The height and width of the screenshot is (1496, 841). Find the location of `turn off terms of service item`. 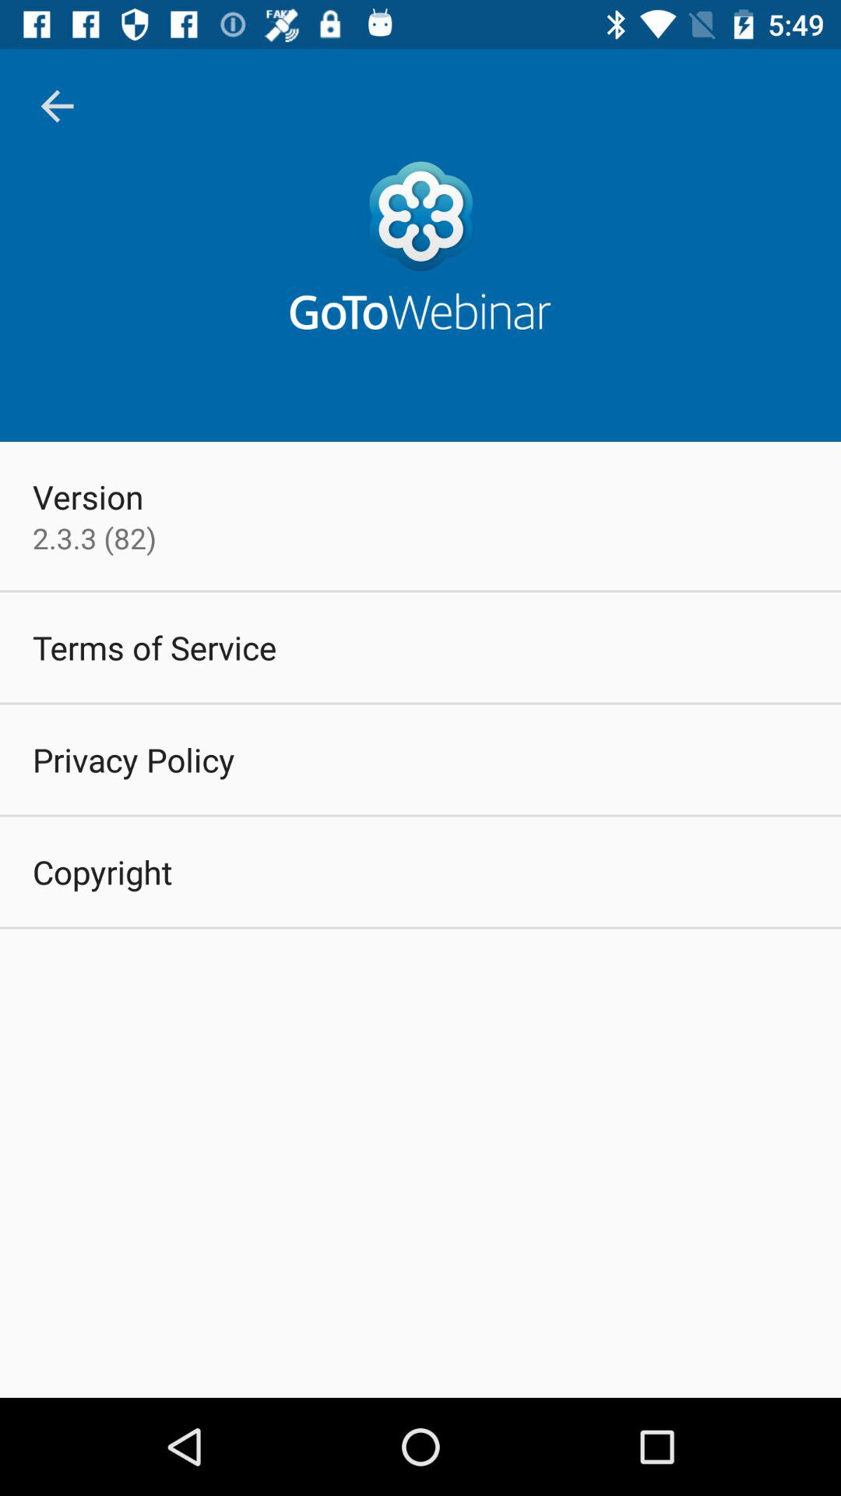

turn off terms of service item is located at coordinates (154, 647).